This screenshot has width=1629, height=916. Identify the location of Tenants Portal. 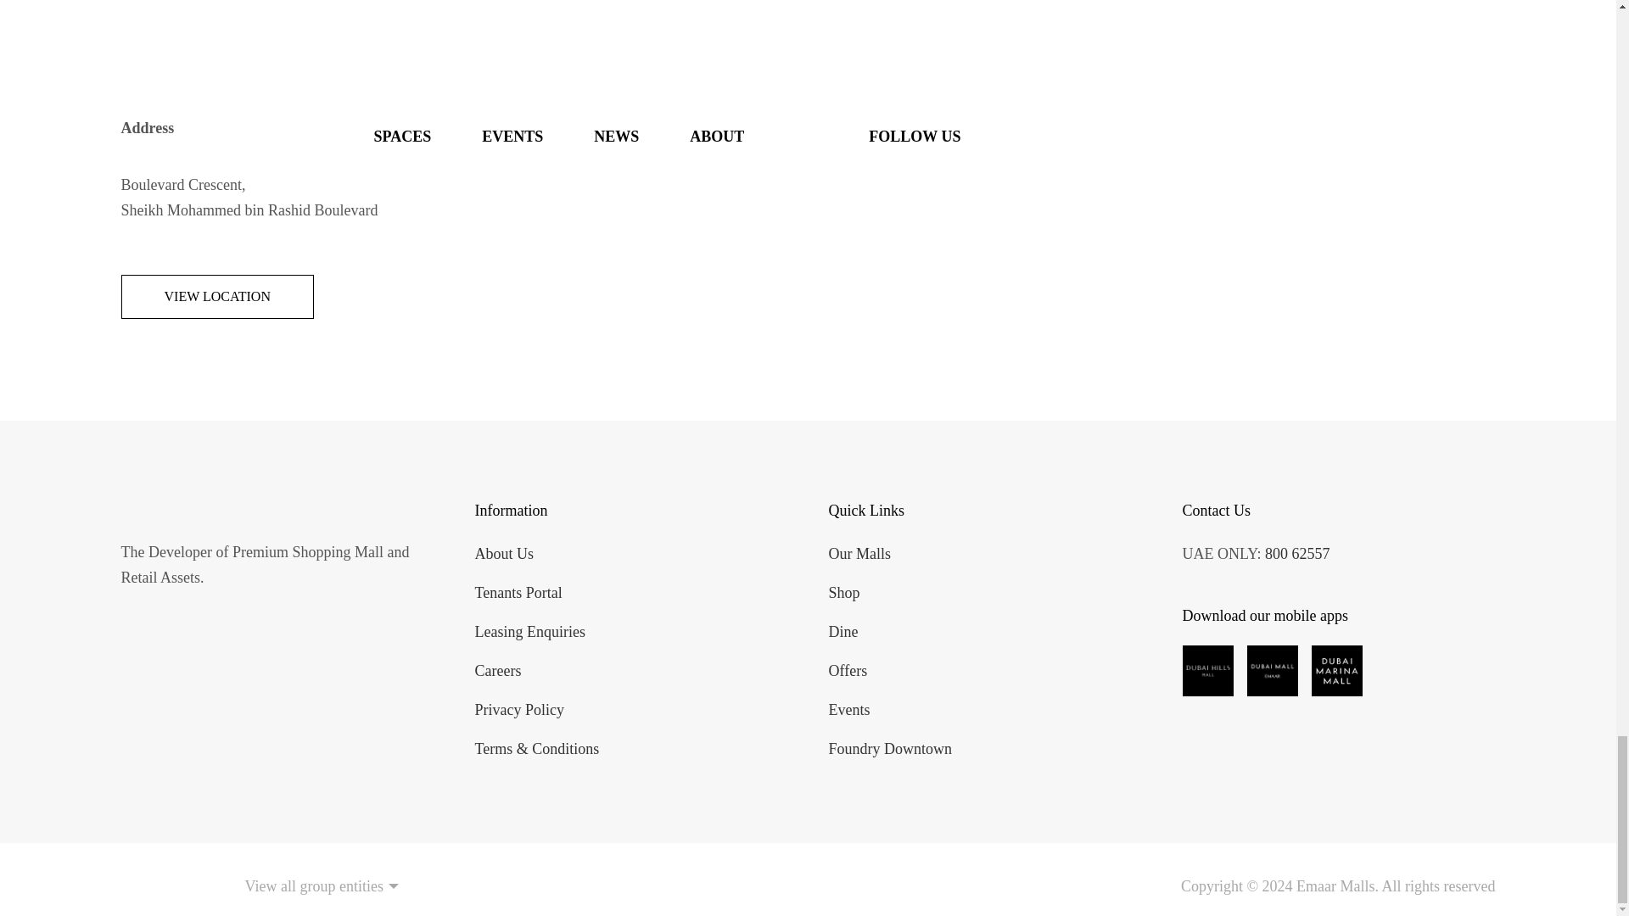
(518, 592).